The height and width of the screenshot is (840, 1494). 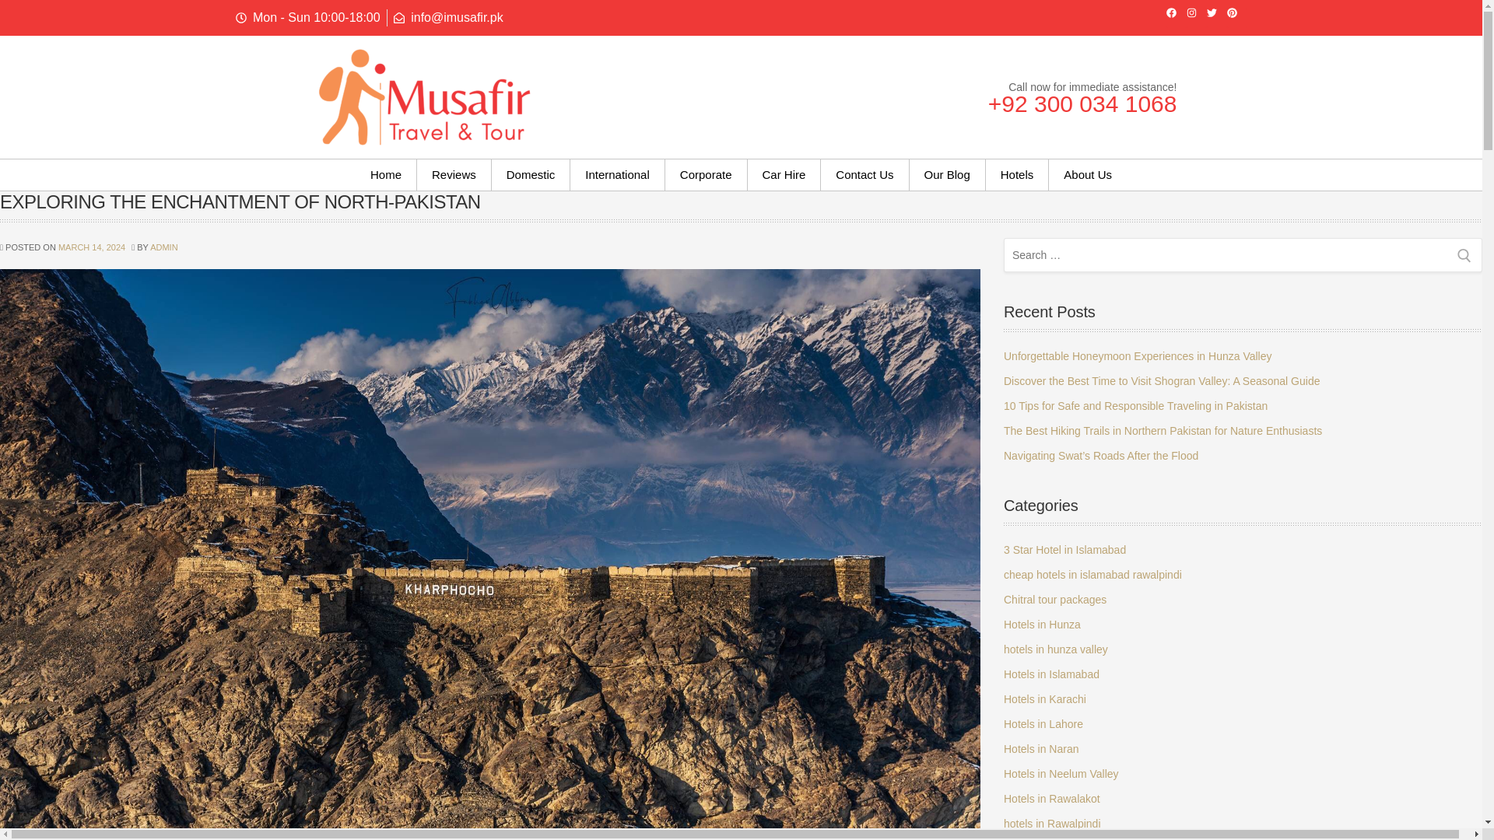 What do you see at coordinates (706, 175) in the screenshot?
I see `Corporate` at bounding box center [706, 175].